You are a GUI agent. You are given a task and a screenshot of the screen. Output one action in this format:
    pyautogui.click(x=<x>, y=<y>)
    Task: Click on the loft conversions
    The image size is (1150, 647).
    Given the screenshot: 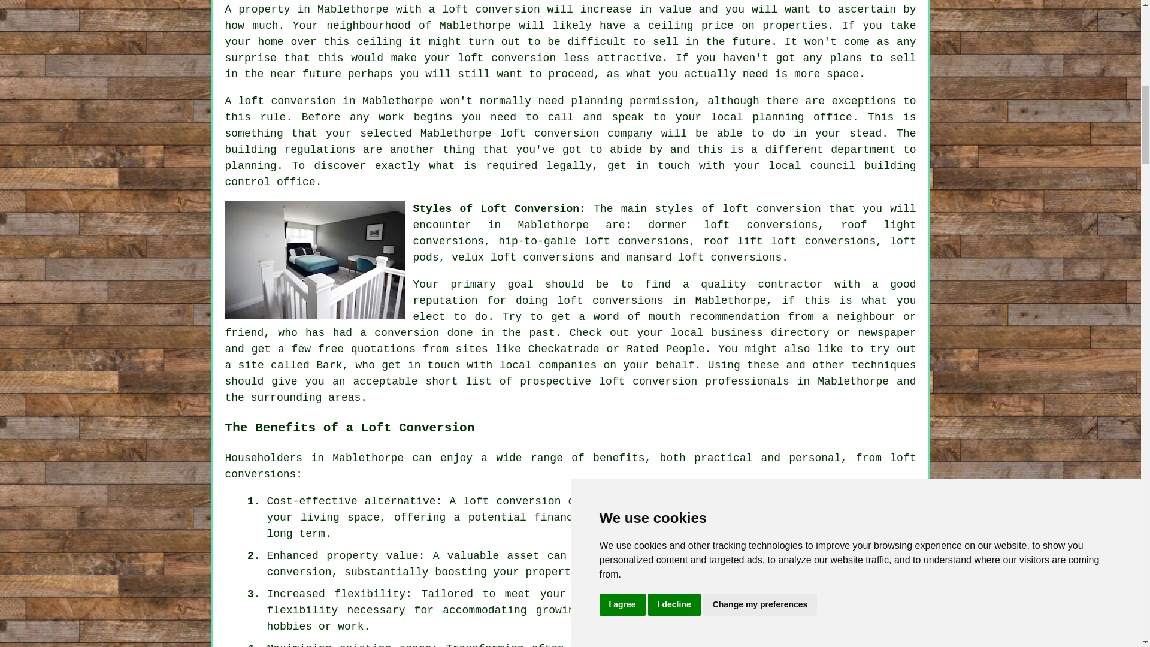 What is the action you would take?
    pyautogui.click(x=571, y=466)
    